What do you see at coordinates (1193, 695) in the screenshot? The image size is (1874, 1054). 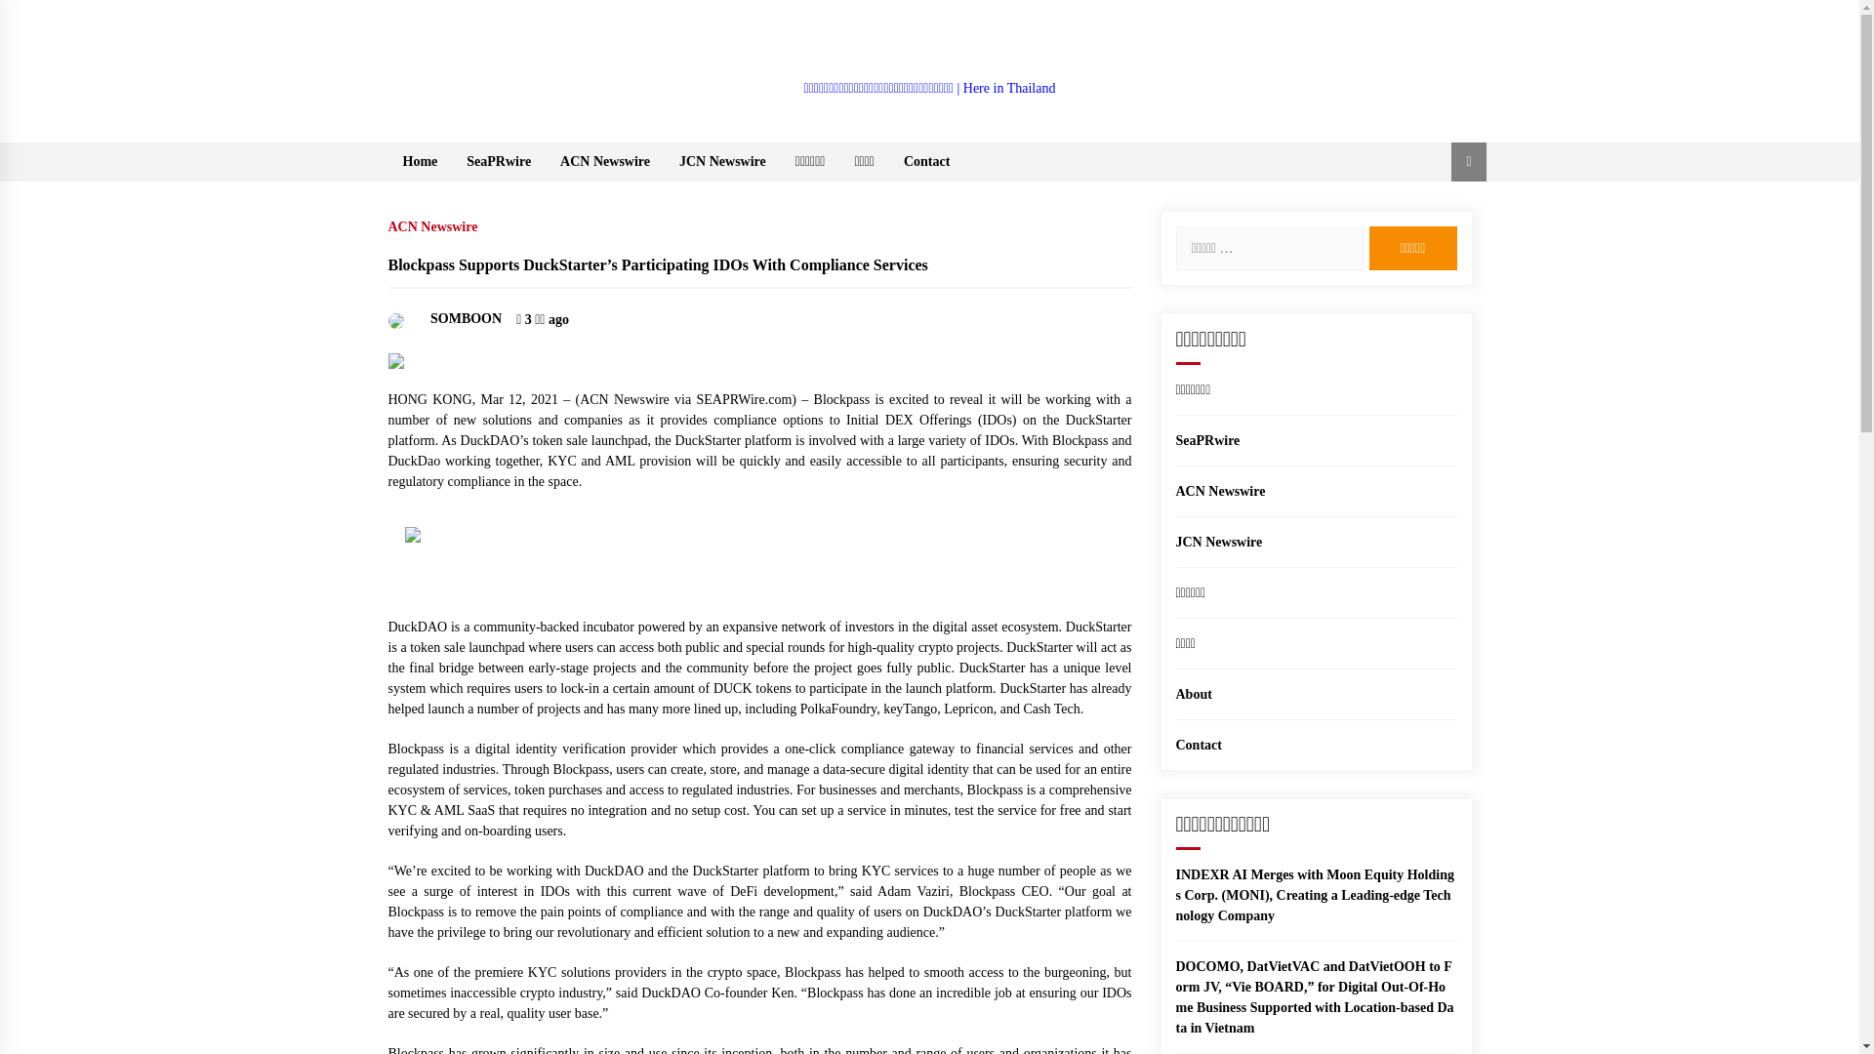 I see `About` at bounding box center [1193, 695].